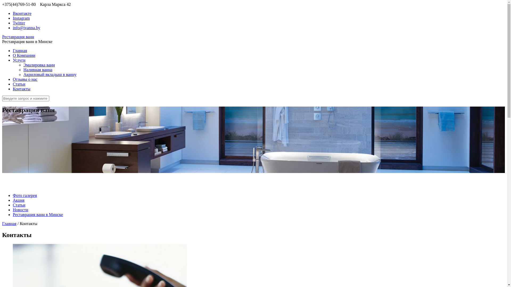 This screenshot has width=511, height=287. I want to click on Twitter, so click(19, 23).